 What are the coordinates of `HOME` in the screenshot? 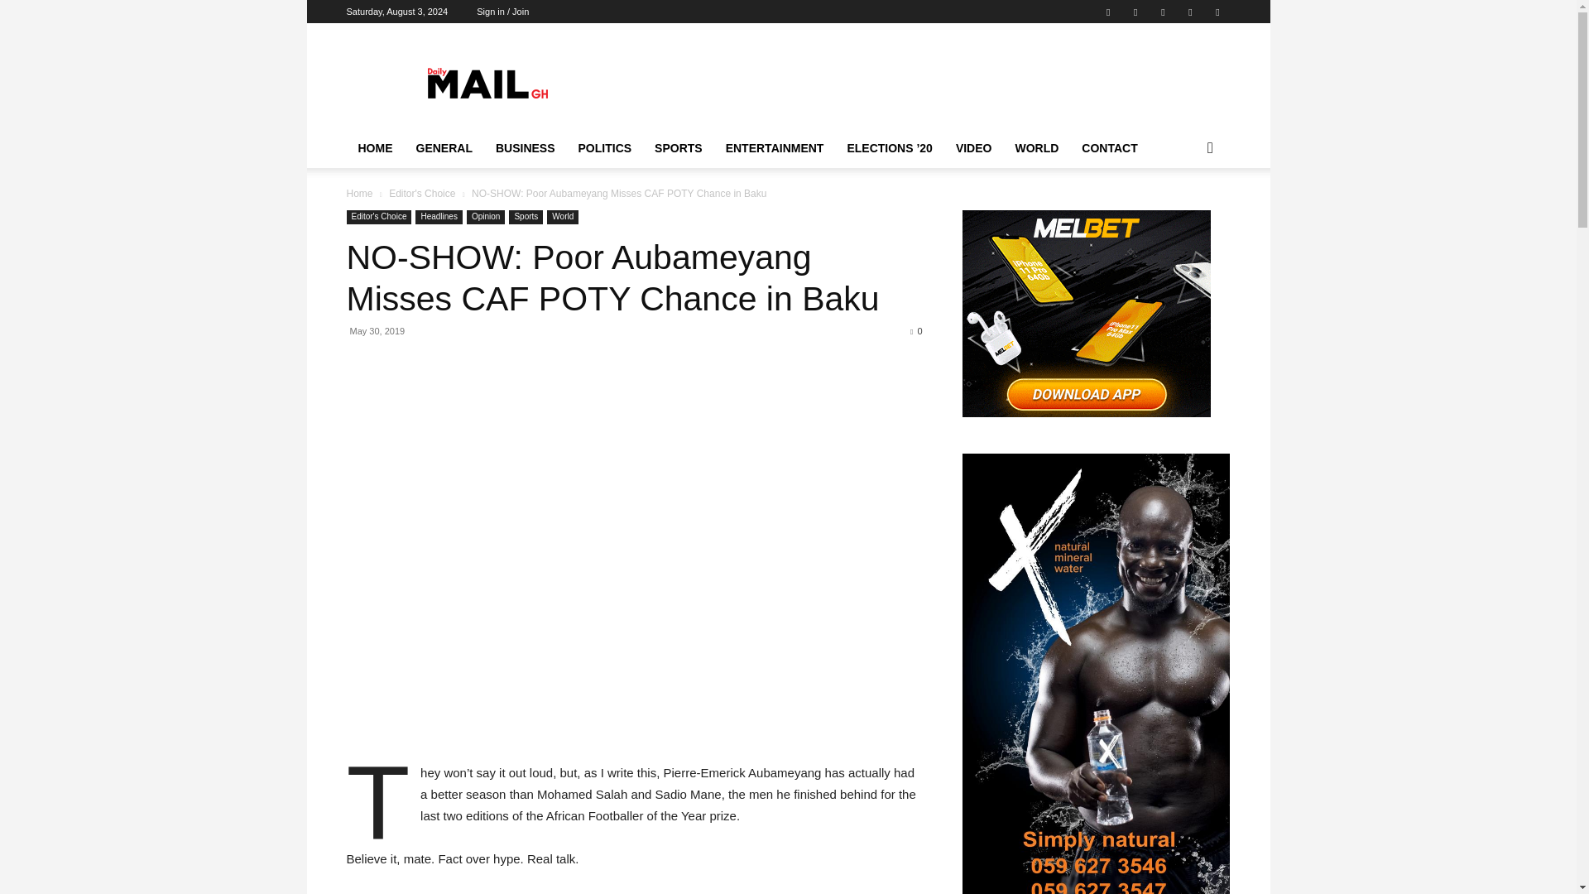 It's located at (374, 148).